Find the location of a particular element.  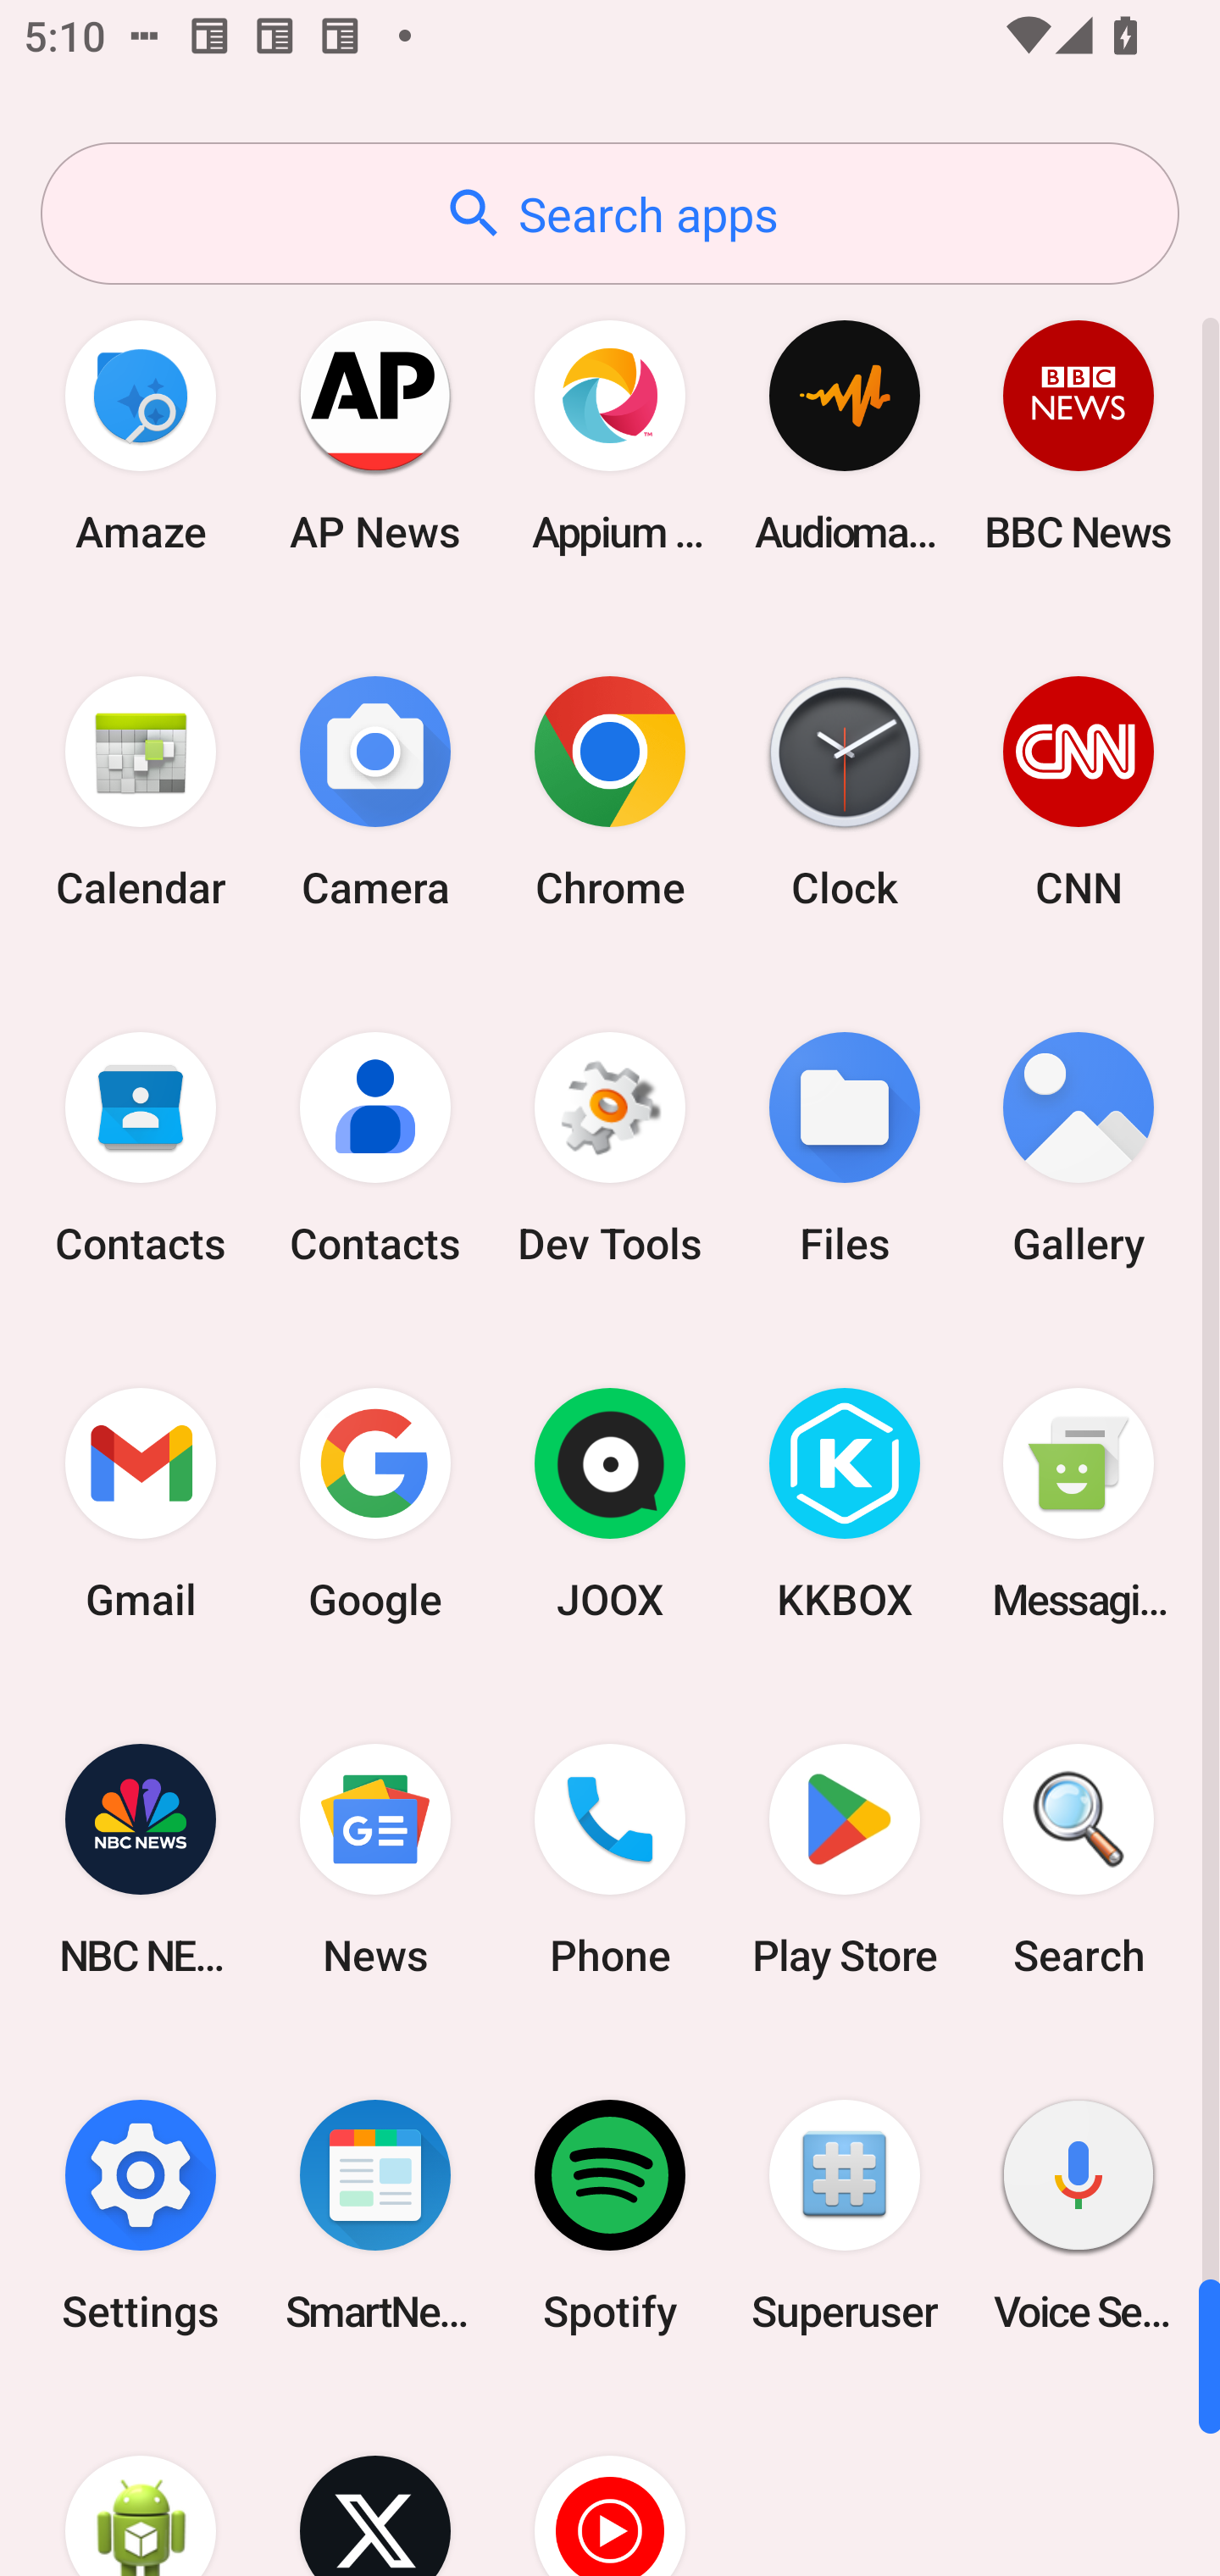

Audio­mack is located at coordinates (844, 436).